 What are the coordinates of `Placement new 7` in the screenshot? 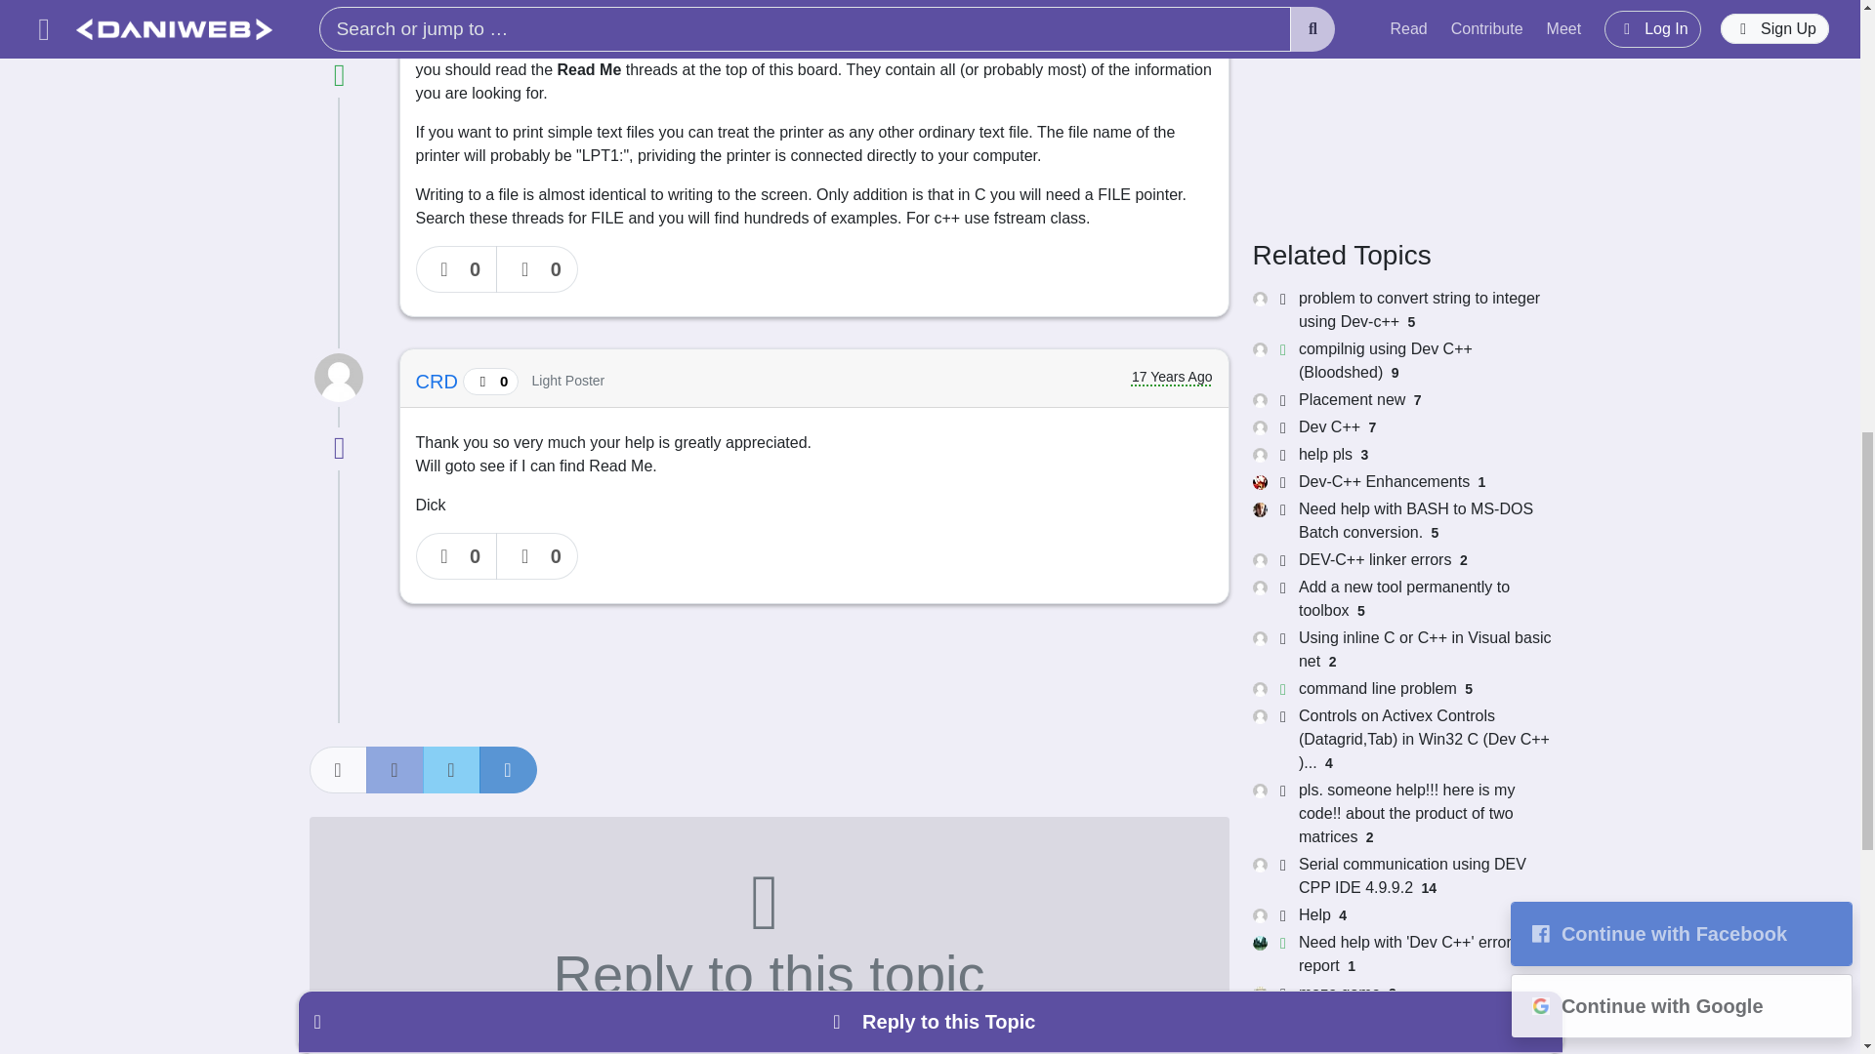 It's located at (1400, 400).